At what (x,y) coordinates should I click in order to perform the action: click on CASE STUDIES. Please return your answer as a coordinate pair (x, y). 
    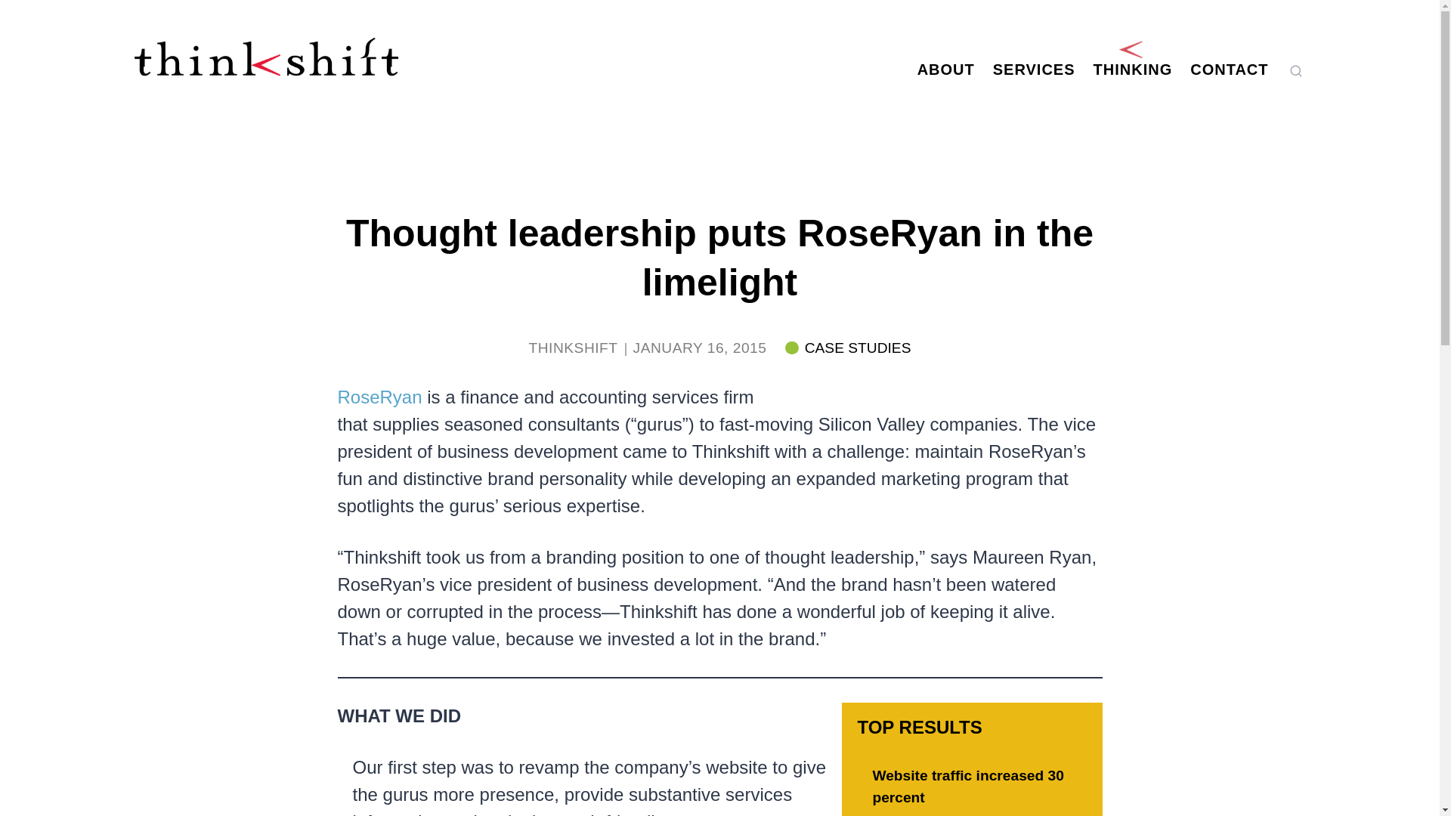
    Looking at the image, I should click on (848, 348).